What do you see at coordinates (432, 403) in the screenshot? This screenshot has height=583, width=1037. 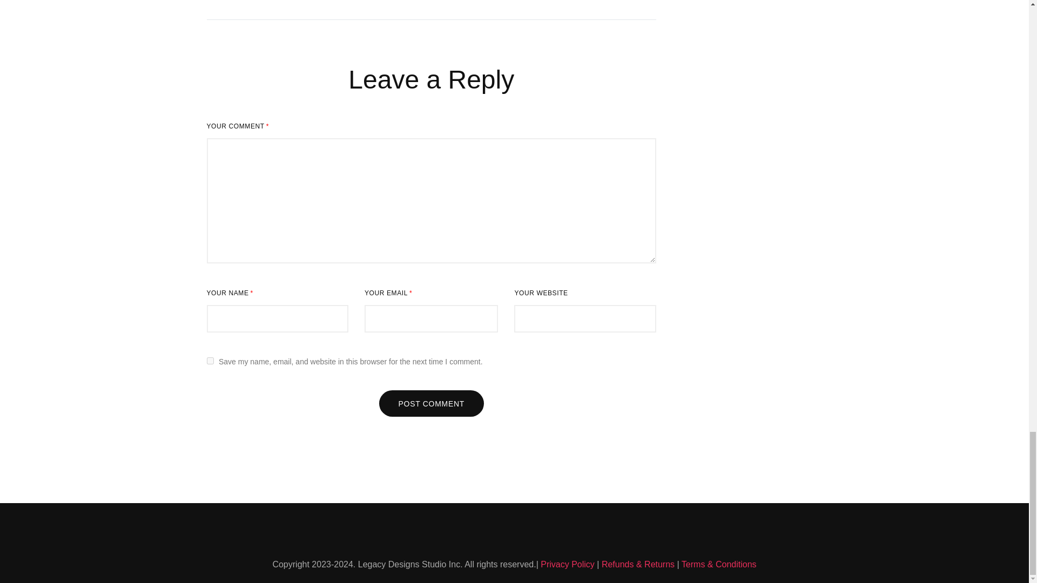 I see `Post Comment` at bounding box center [432, 403].